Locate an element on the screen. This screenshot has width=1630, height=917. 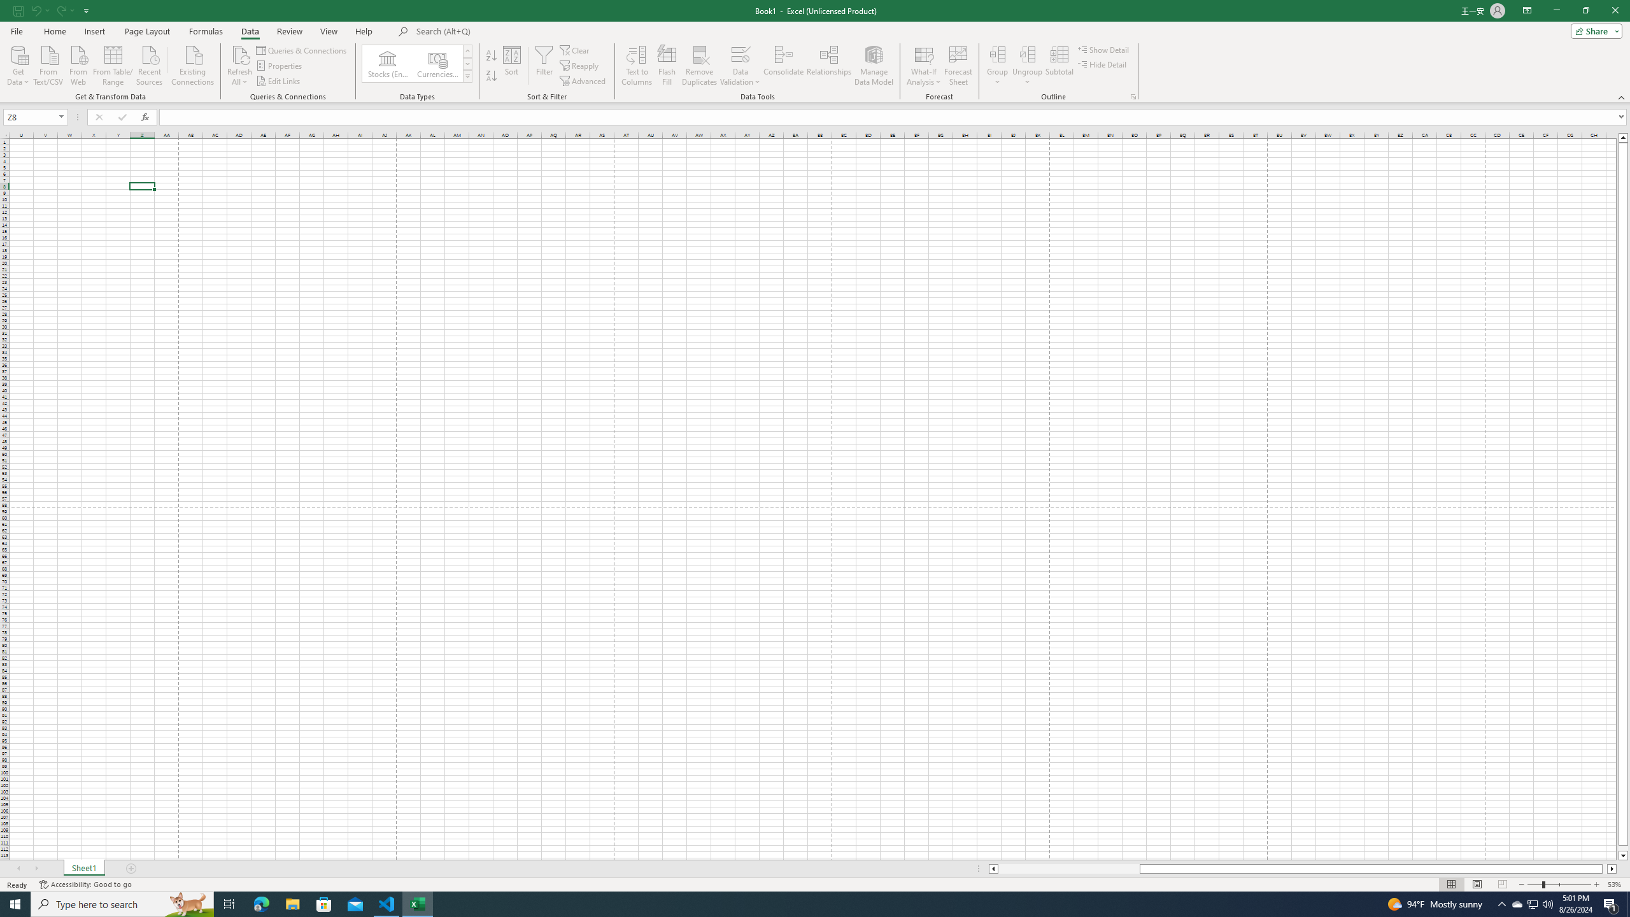
Quick Access Toolbar is located at coordinates (53, 11).